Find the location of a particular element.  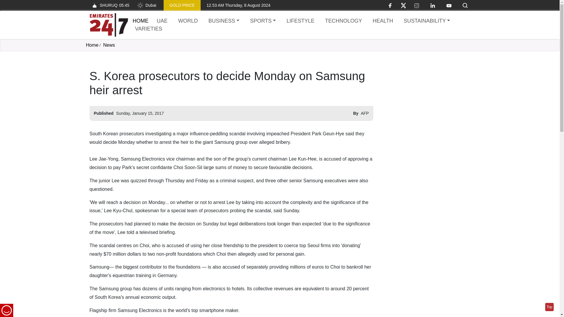

Home is located at coordinates (140, 21).